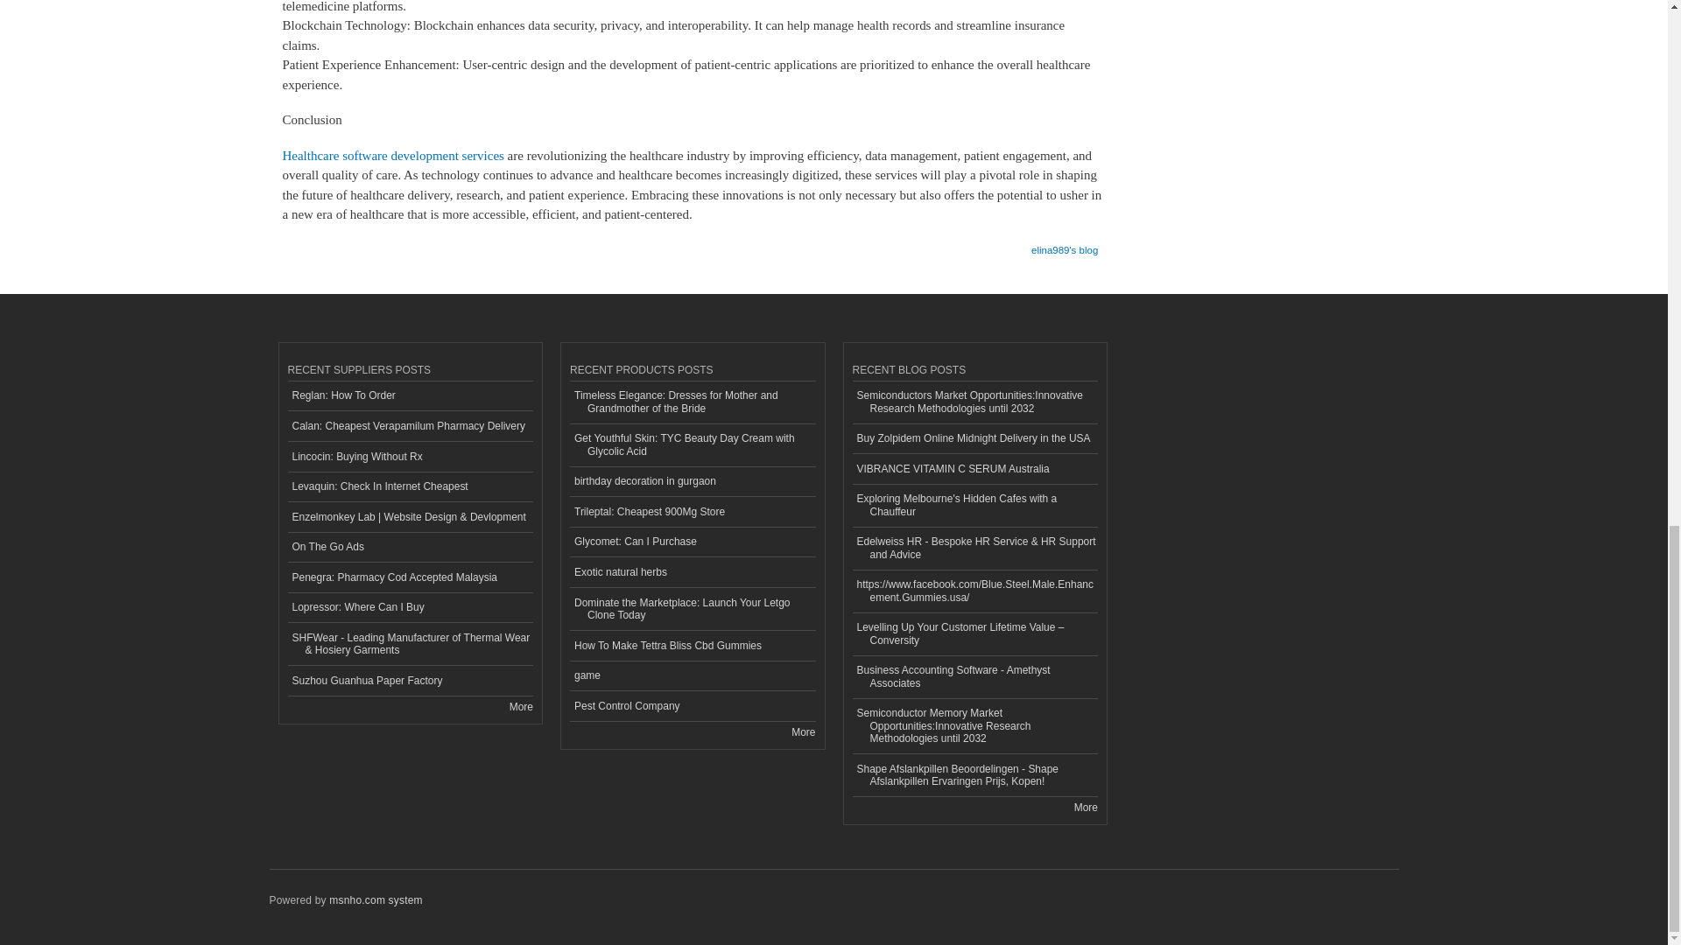 This screenshot has height=945, width=1681. I want to click on Reglan: How To Order, so click(410, 396).